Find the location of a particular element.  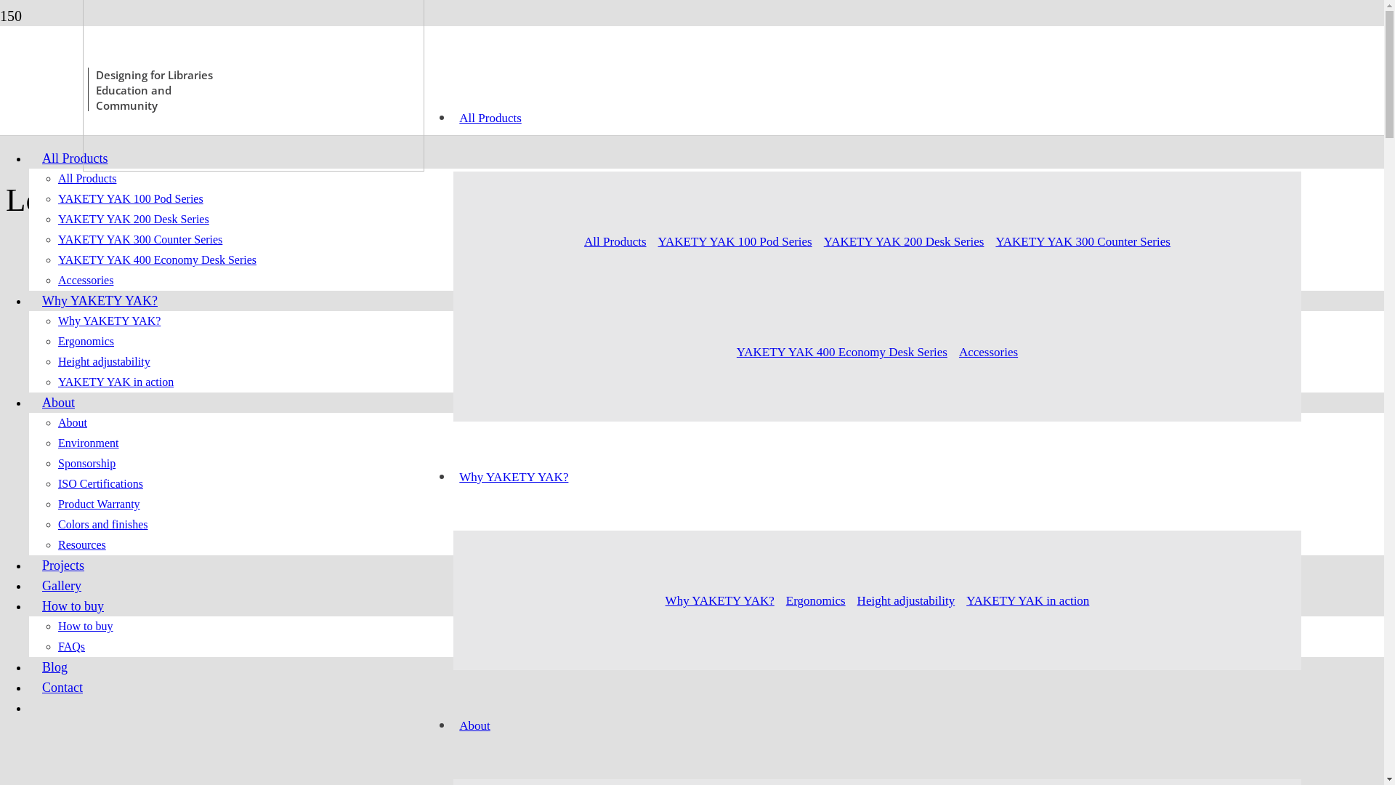

All Products is located at coordinates (87, 179).